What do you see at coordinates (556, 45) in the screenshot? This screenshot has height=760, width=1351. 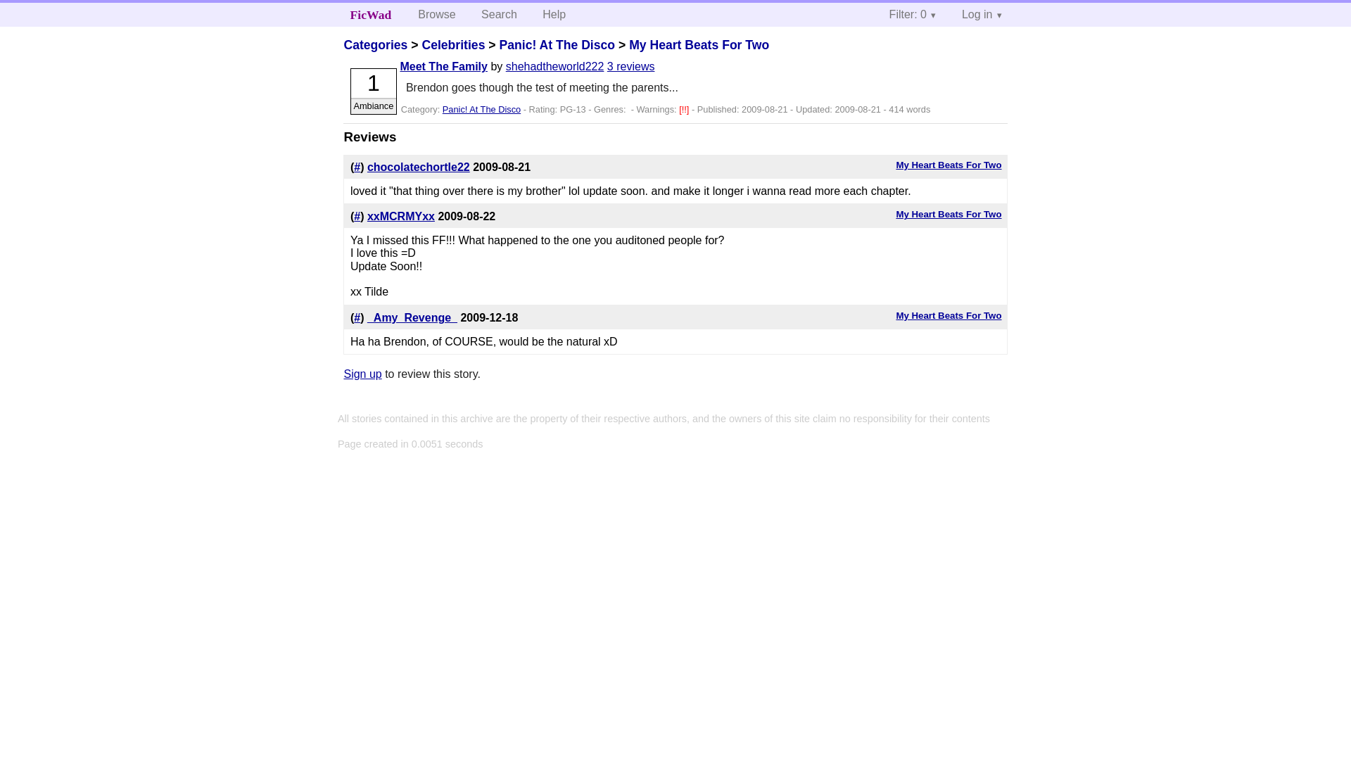 I see `Panic! At The Disco` at bounding box center [556, 45].